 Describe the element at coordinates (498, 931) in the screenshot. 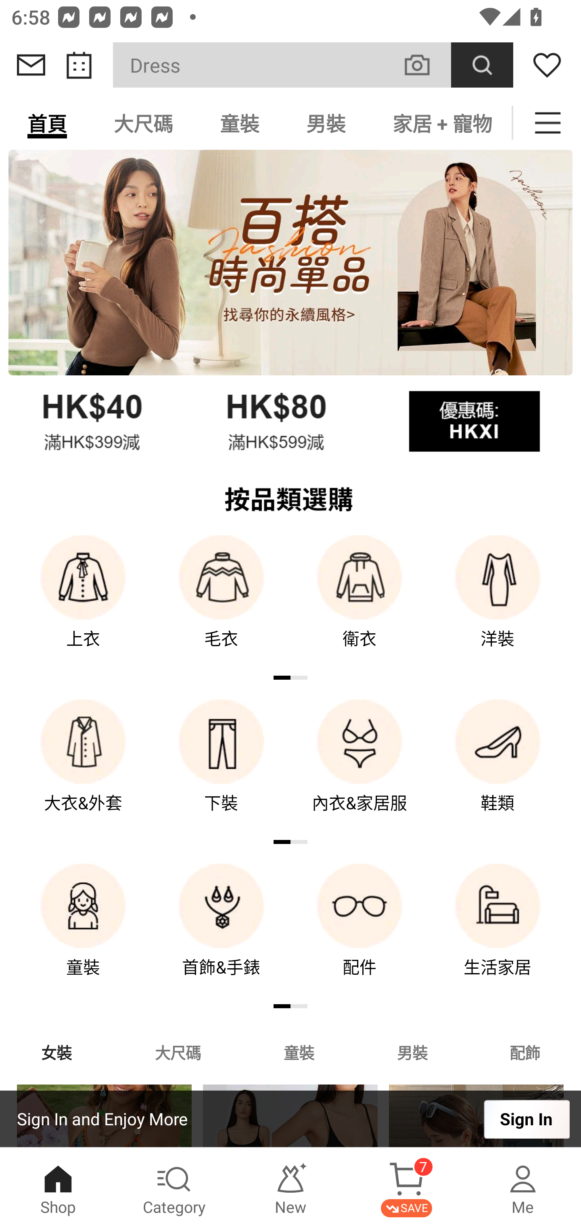

I see `生活家居` at that location.